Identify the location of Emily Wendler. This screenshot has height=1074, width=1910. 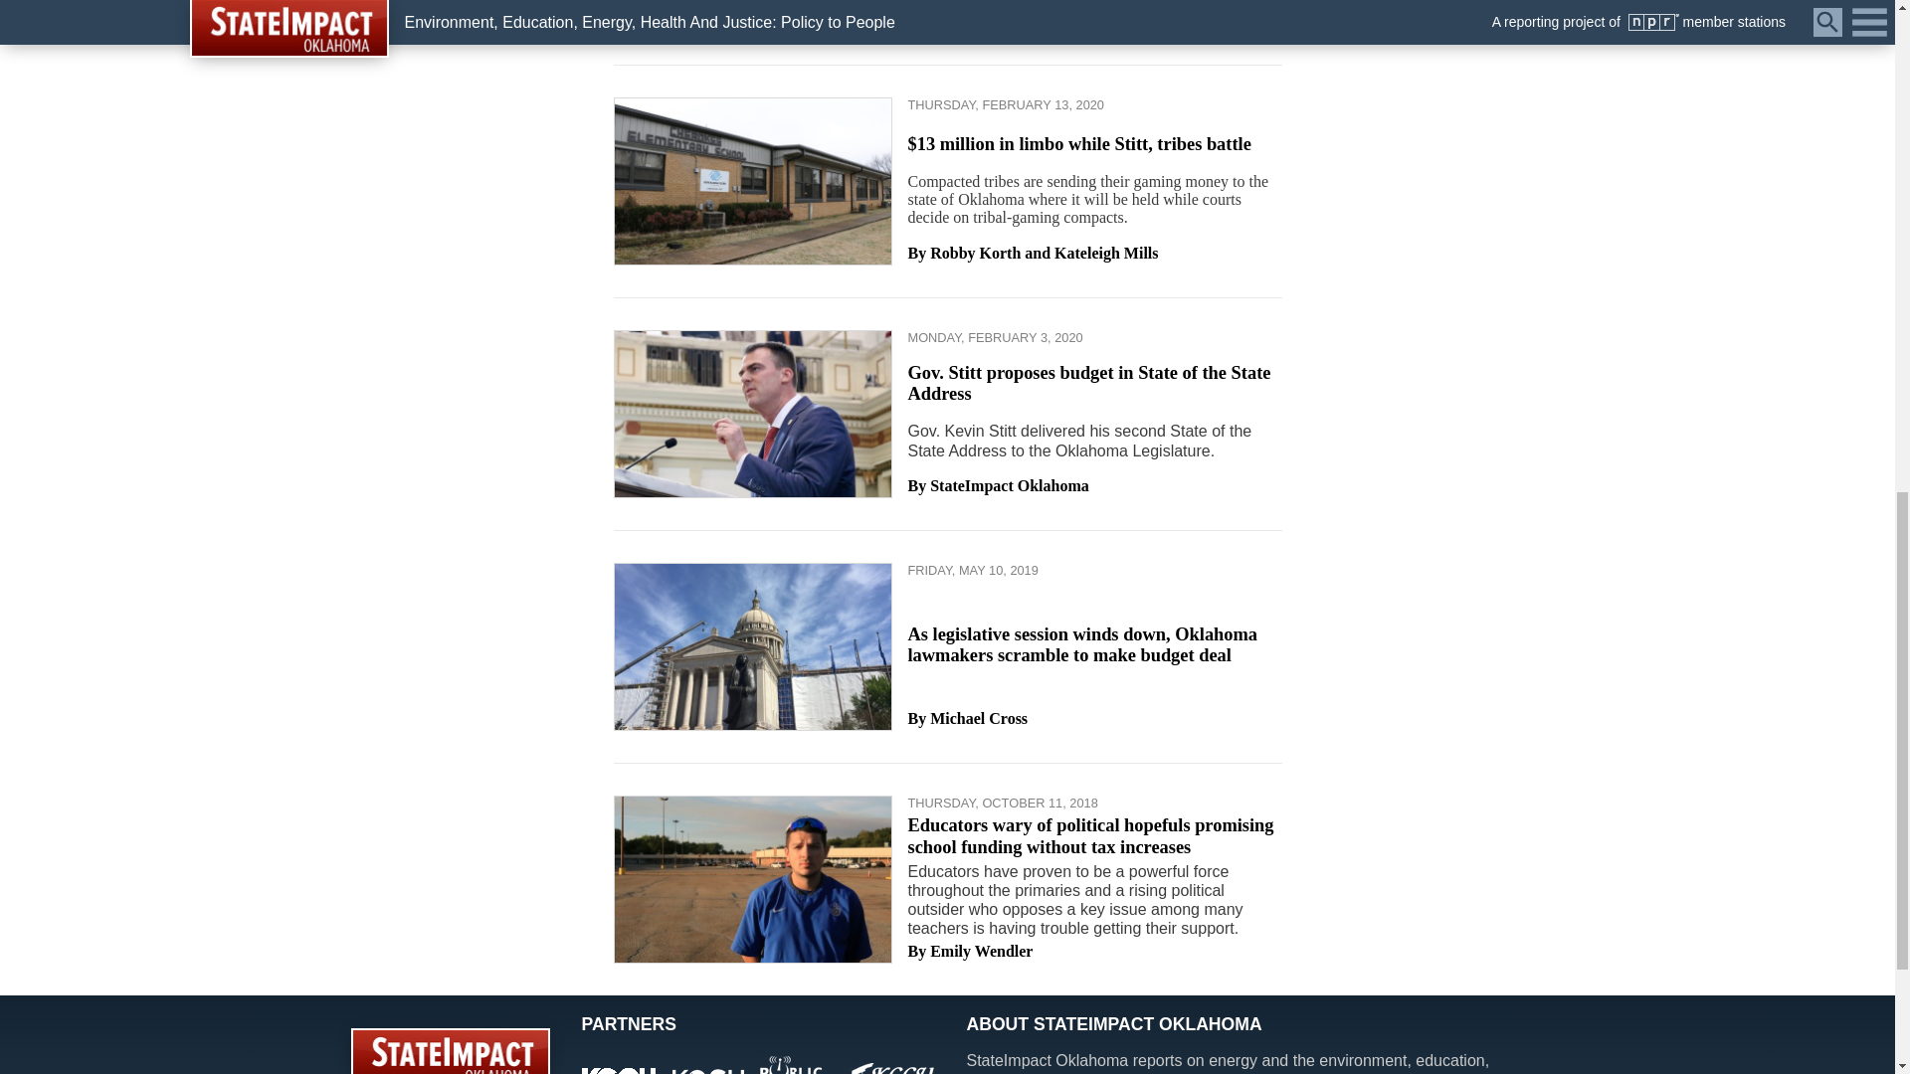
(981, 952).